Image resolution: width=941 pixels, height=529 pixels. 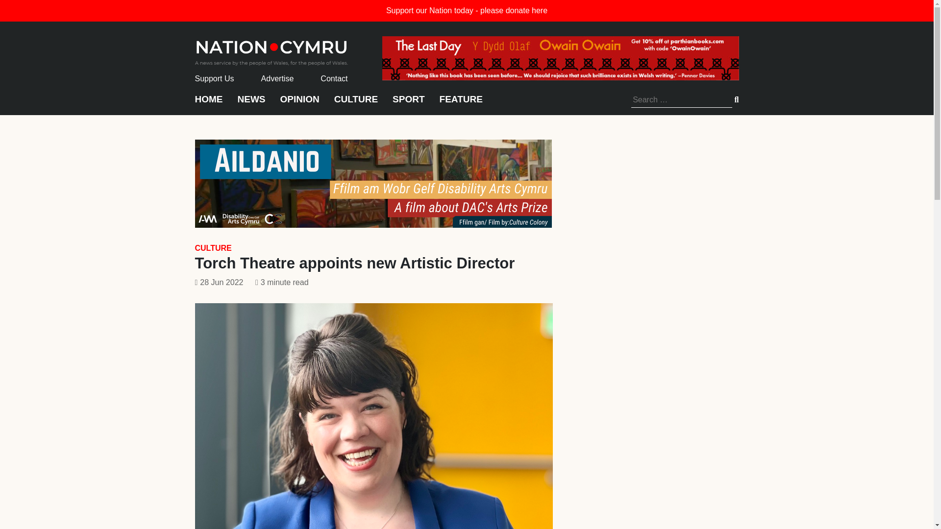 I want to click on Advertise, so click(x=277, y=78).